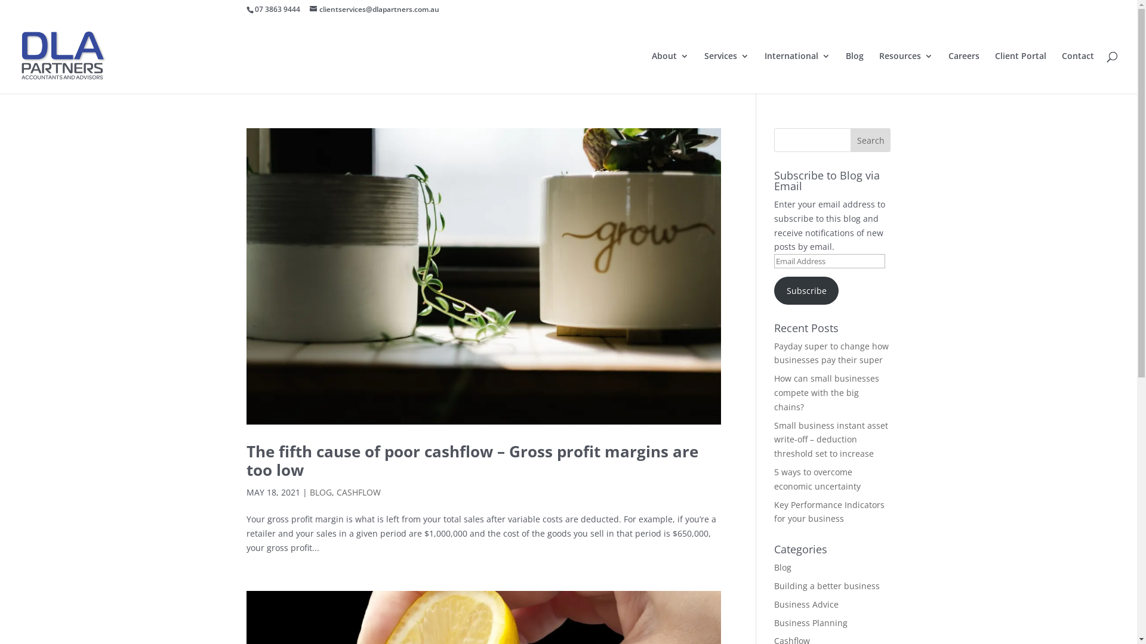 The image size is (1146, 644). Describe the element at coordinates (783, 568) in the screenshot. I see `Blog` at that location.